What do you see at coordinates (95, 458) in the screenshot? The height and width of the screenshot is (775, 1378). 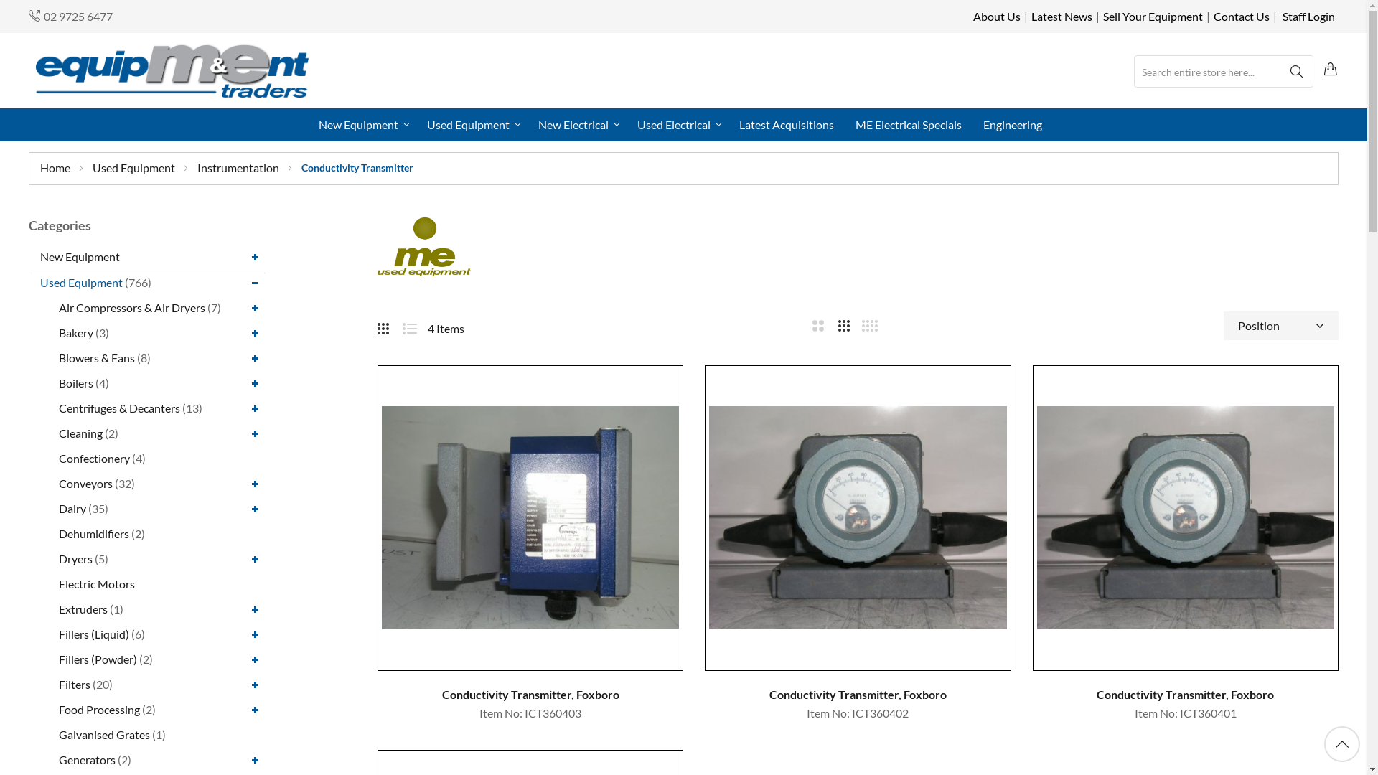 I see `Confectionery` at bounding box center [95, 458].